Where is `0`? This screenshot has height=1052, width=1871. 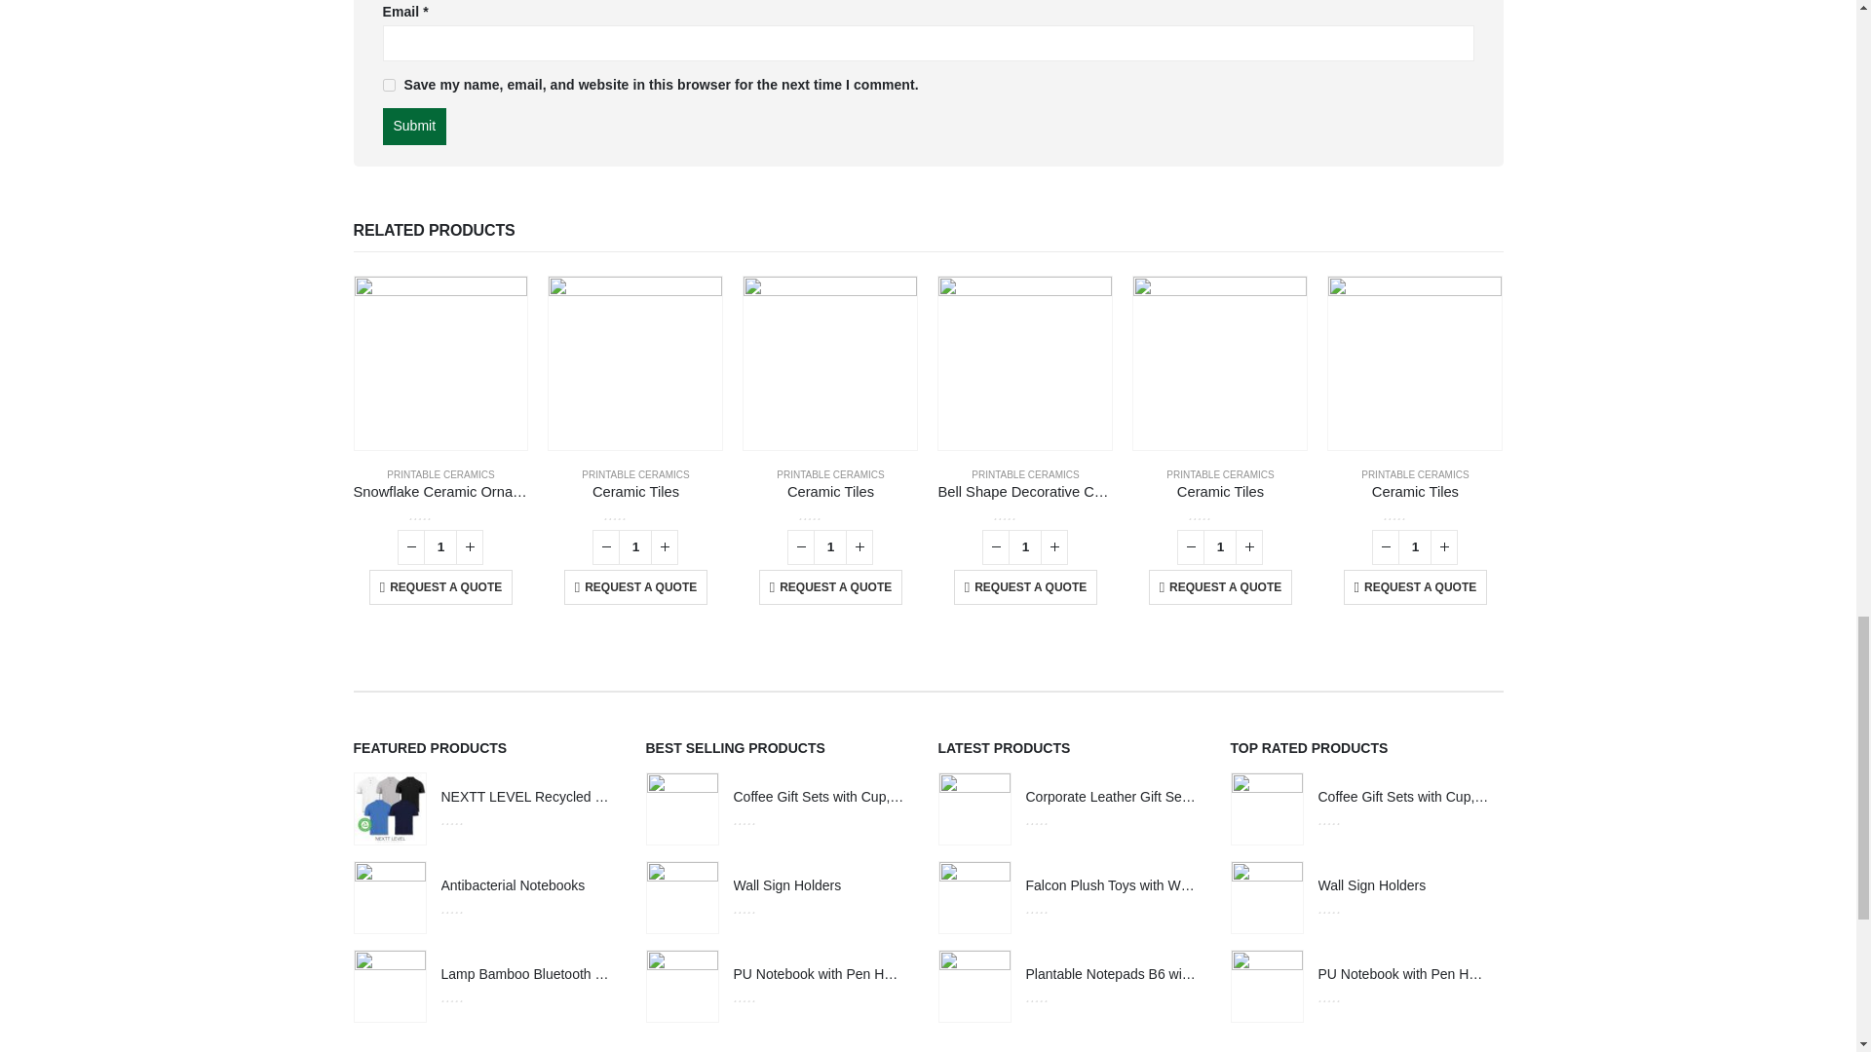 0 is located at coordinates (440, 514).